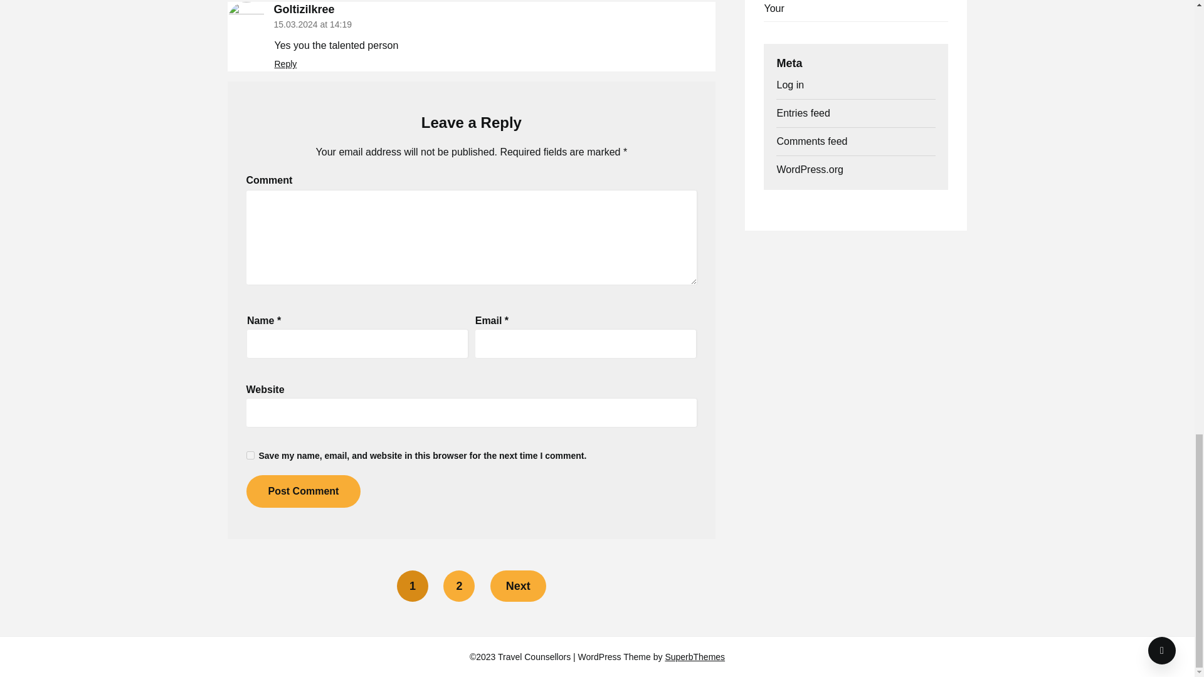 Image resolution: width=1204 pixels, height=677 pixels. I want to click on Next, so click(518, 586).